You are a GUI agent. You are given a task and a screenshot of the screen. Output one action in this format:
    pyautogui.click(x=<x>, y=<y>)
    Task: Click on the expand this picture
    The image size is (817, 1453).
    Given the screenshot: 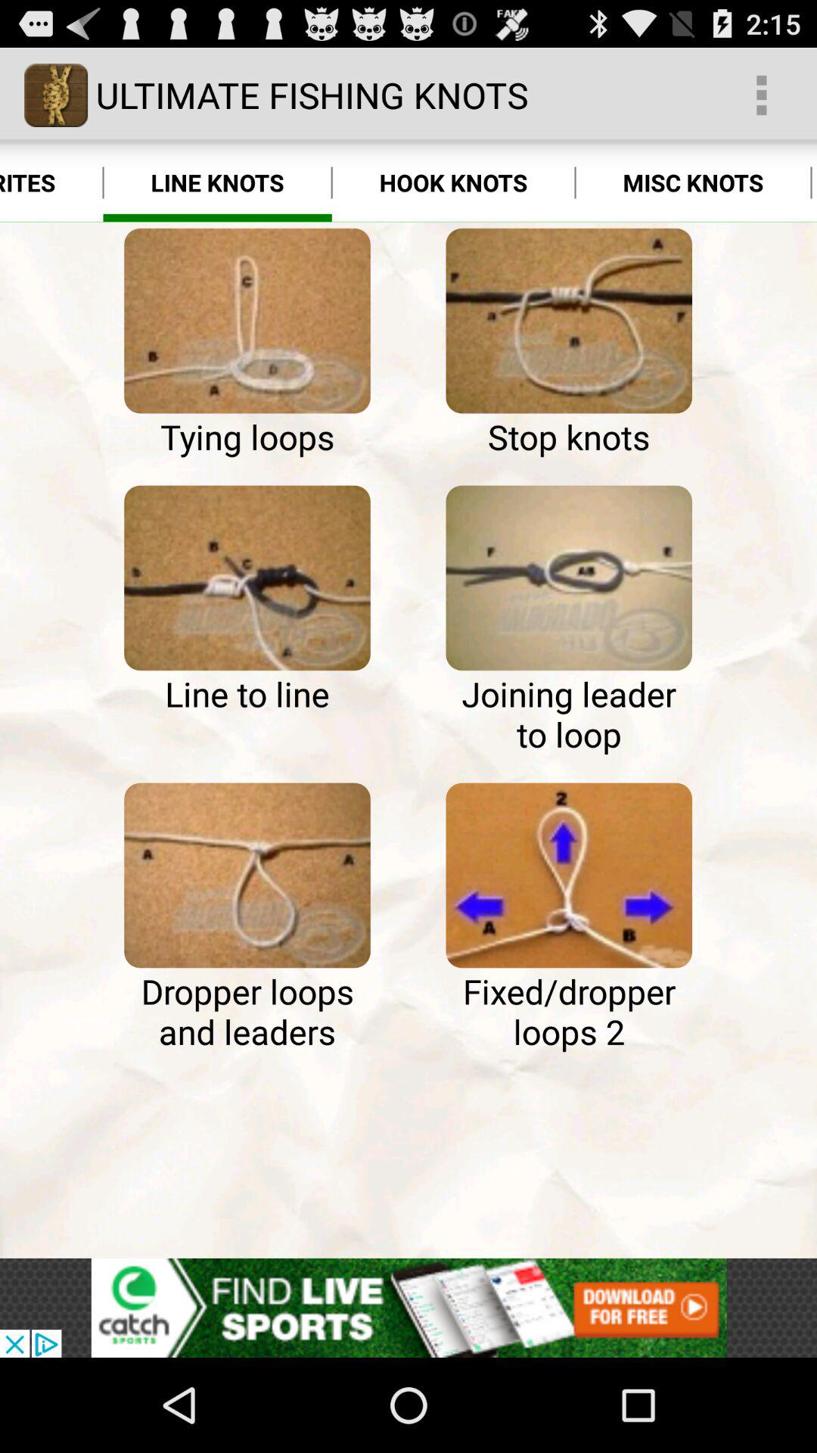 What is the action you would take?
    pyautogui.click(x=569, y=578)
    